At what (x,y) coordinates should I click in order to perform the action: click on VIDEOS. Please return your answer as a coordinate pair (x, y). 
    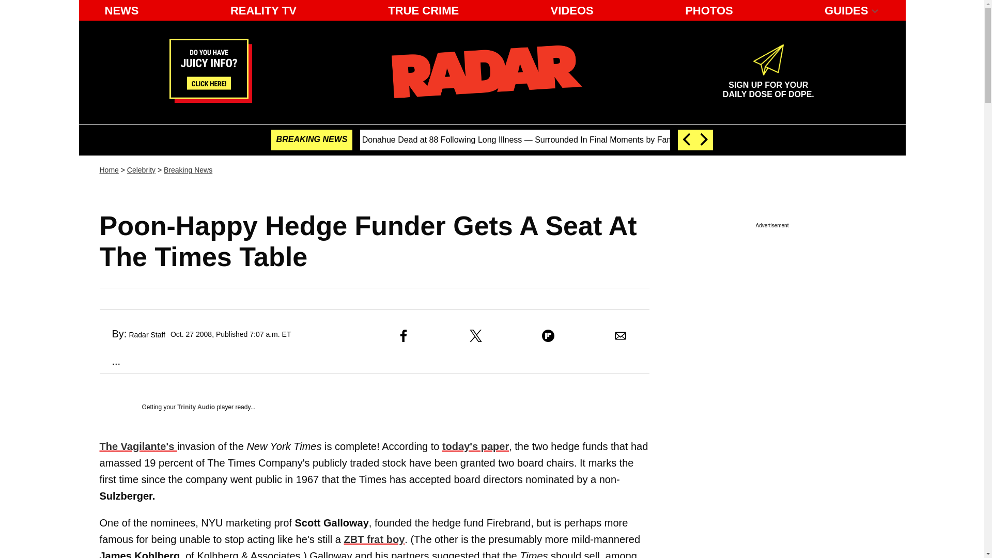
    Looking at the image, I should click on (572, 10).